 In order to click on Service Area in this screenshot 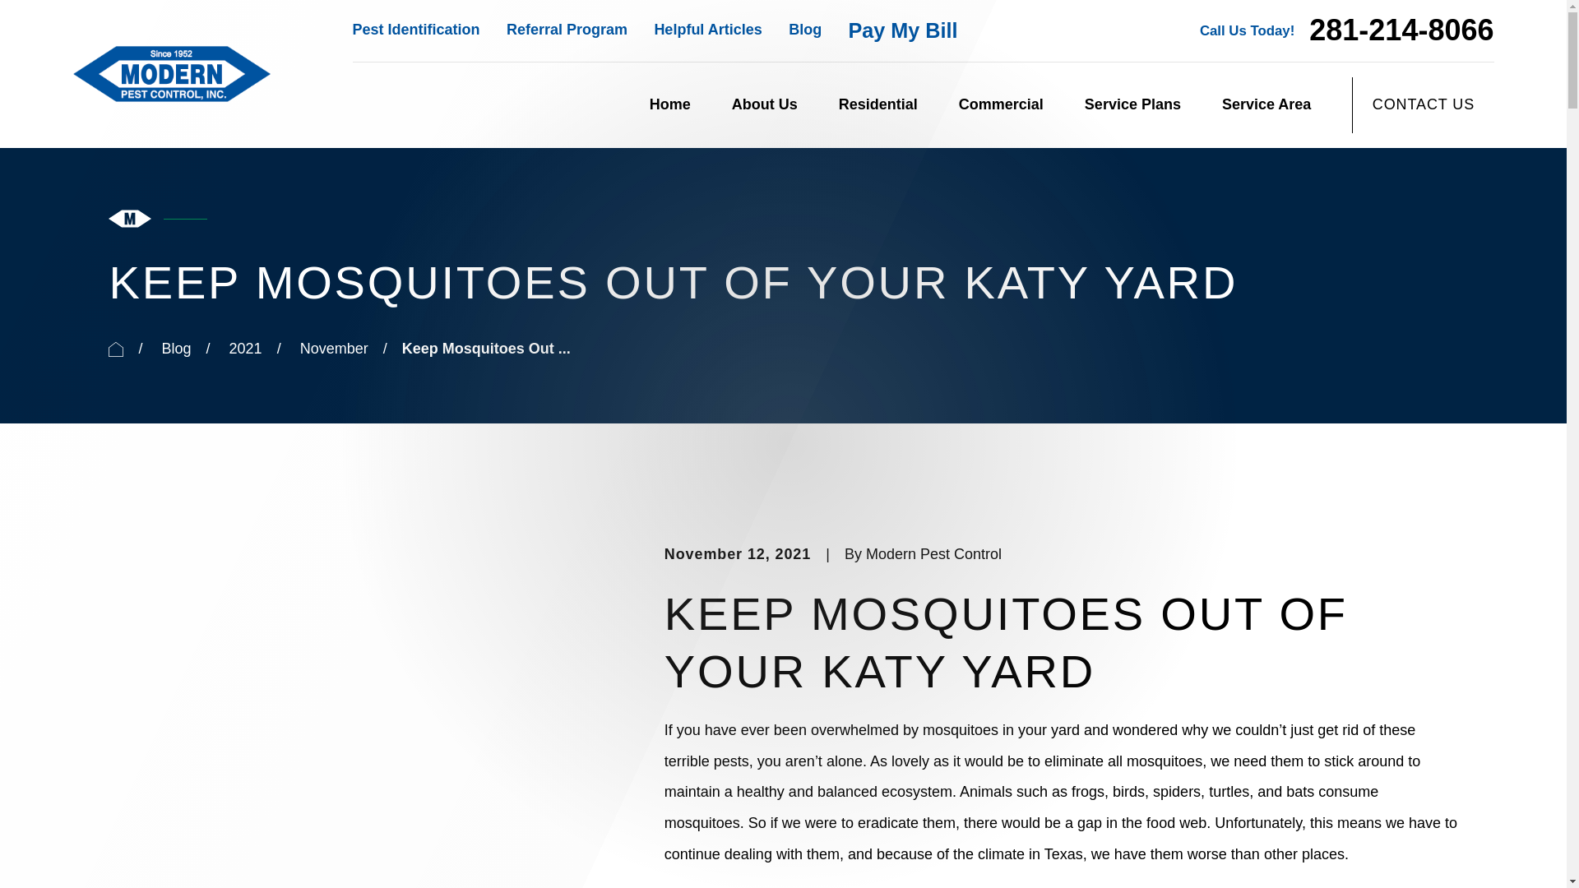, I will do `click(1266, 105)`.